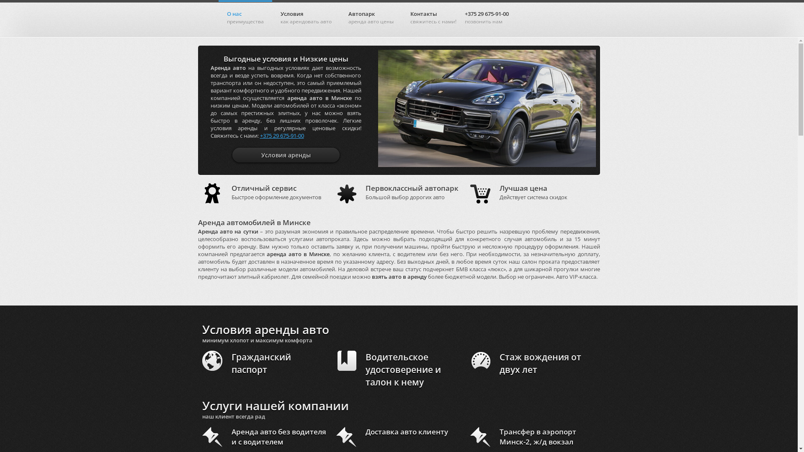 Image resolution: width=804 pixels, height=452 pixels. What do you see at coordinates (554, 160) in the screenshot?
I see `4` at bounding box center [554, 160].